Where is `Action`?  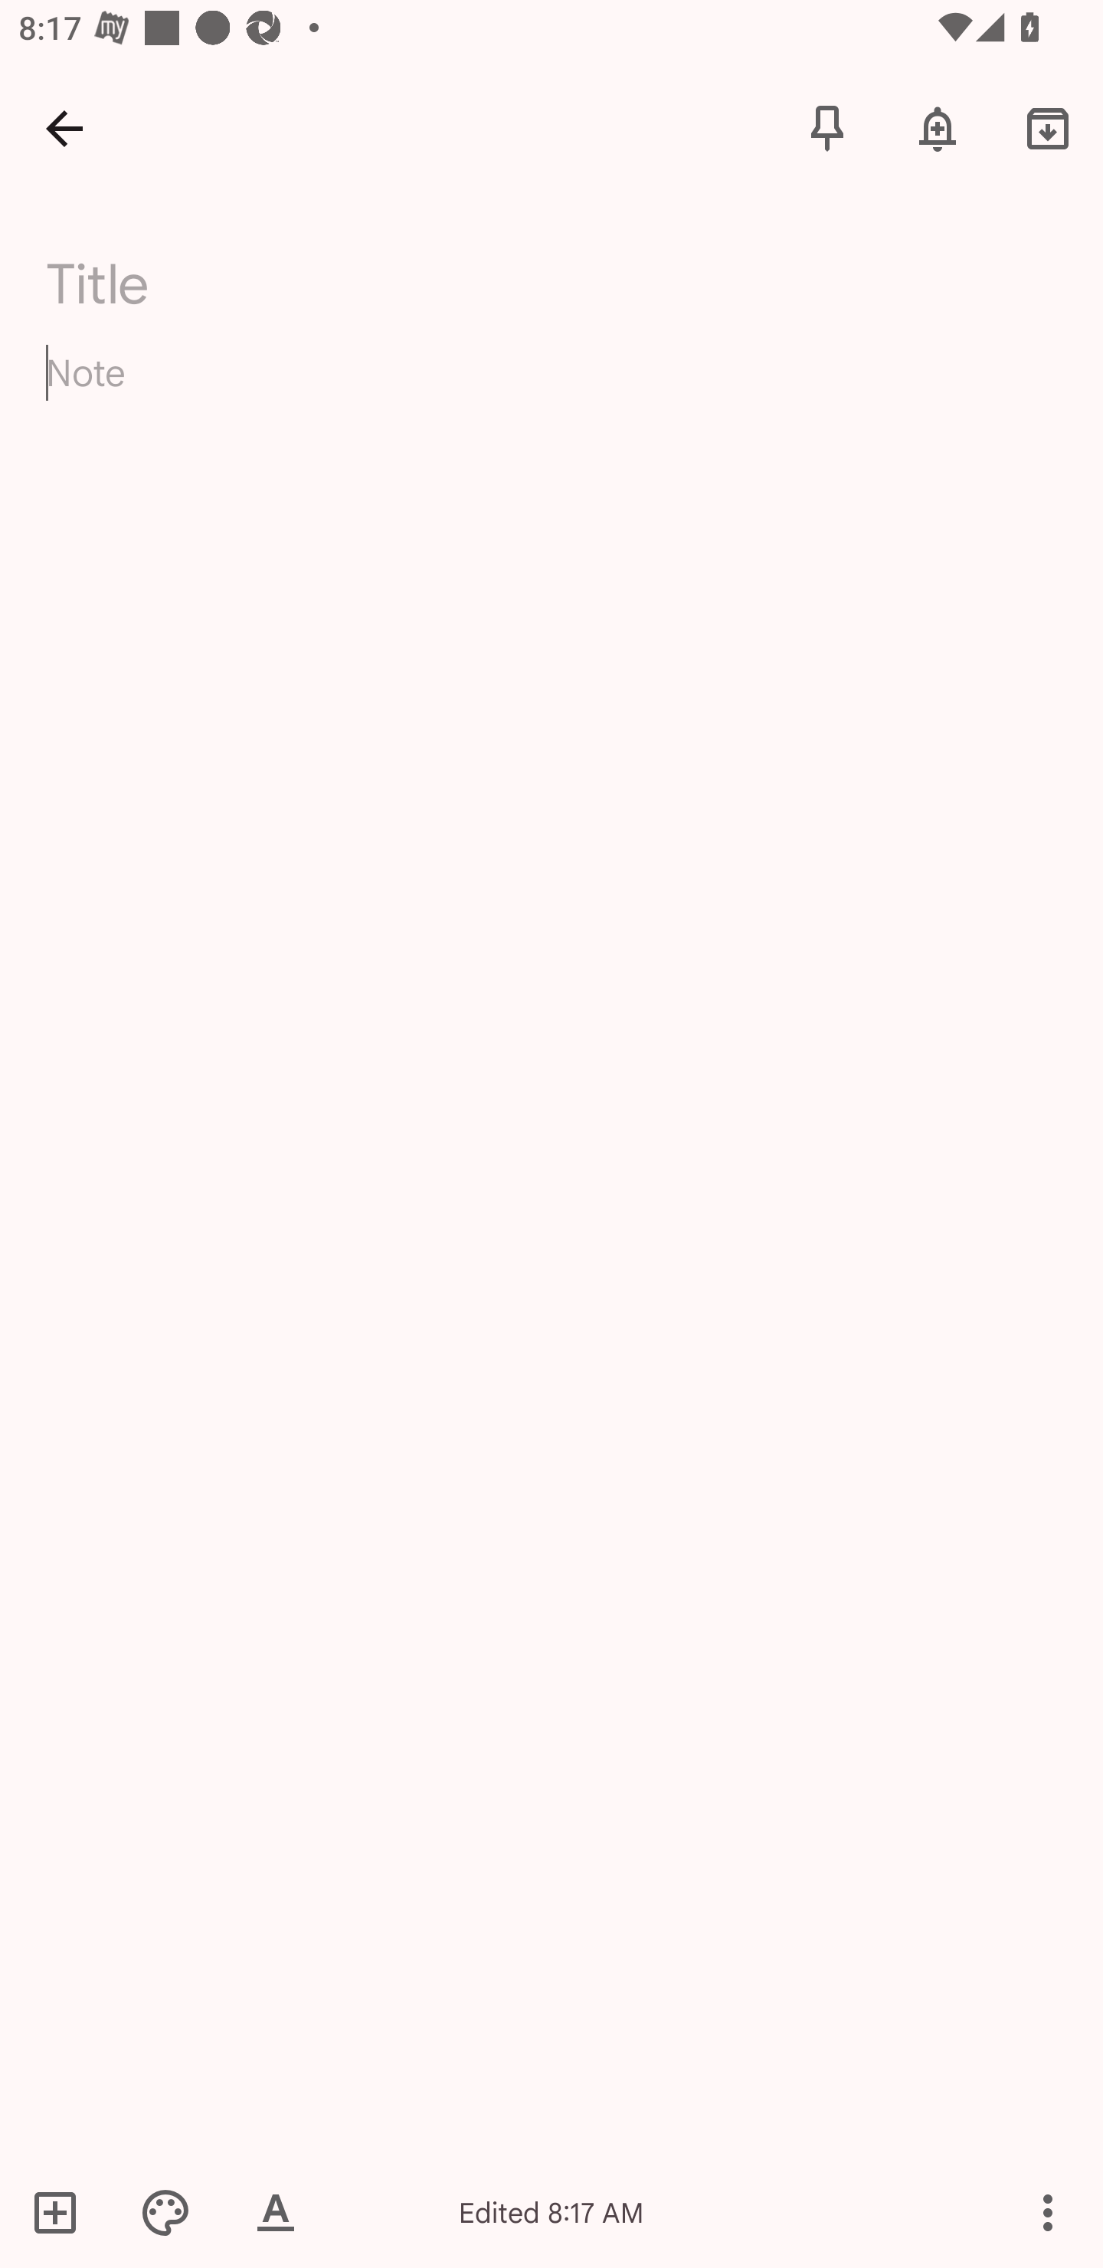 Action is located at coordinates (1048, 2212).